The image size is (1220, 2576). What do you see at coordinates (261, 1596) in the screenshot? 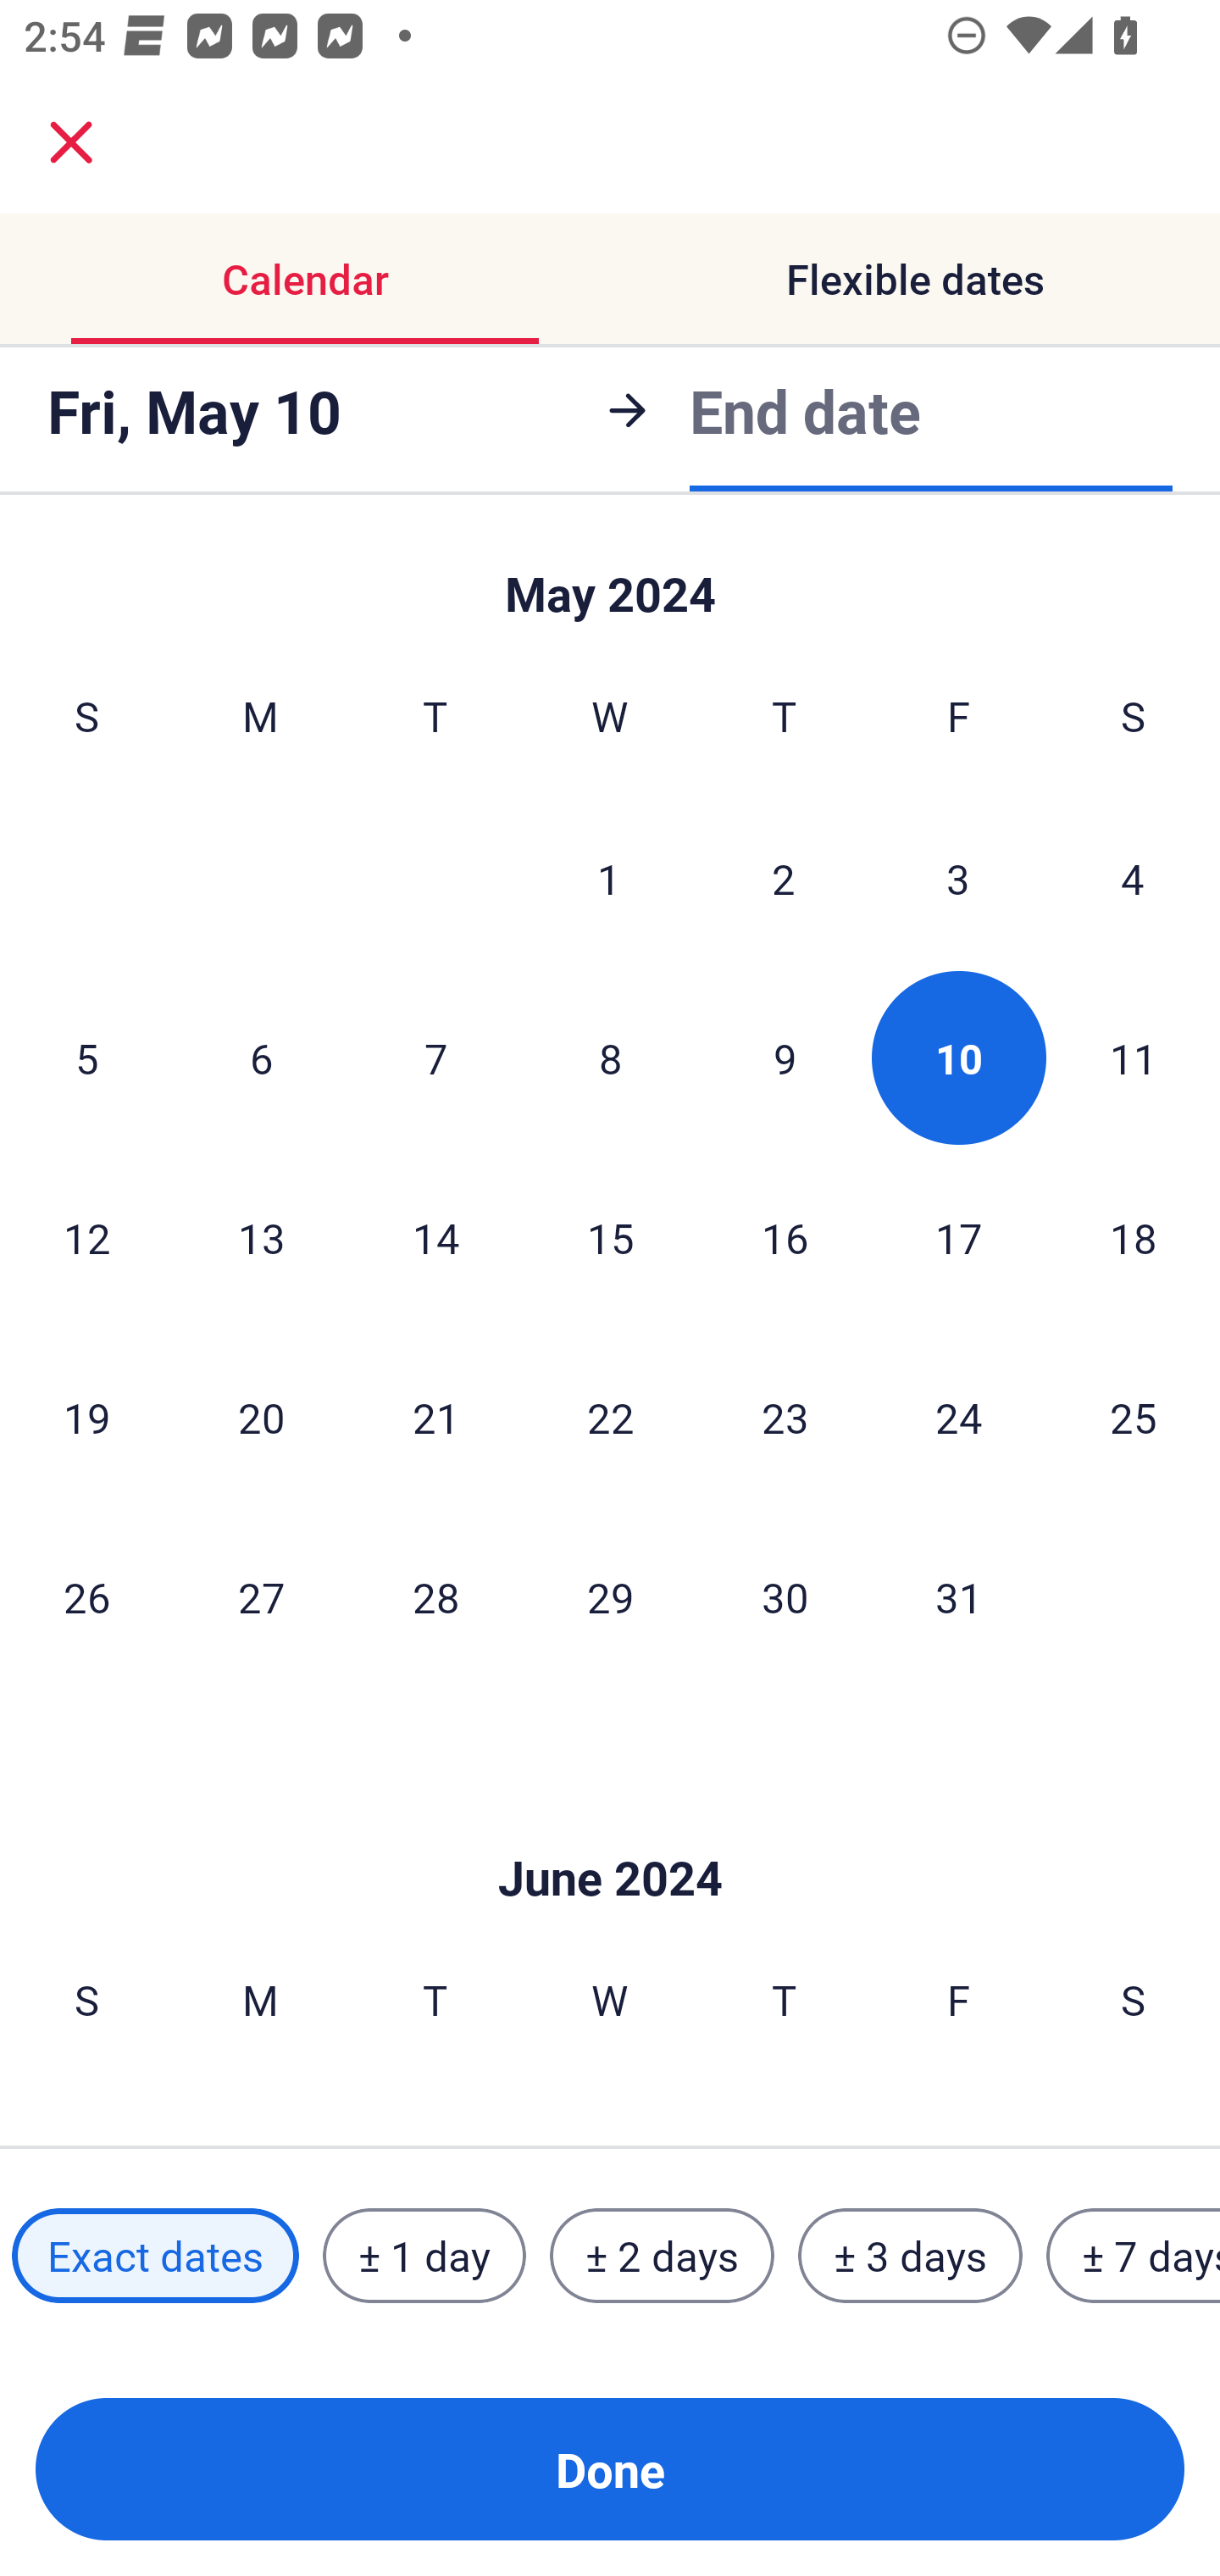
I see `27 Monday, May 27, 2024` at bounding box center [261, 1596].